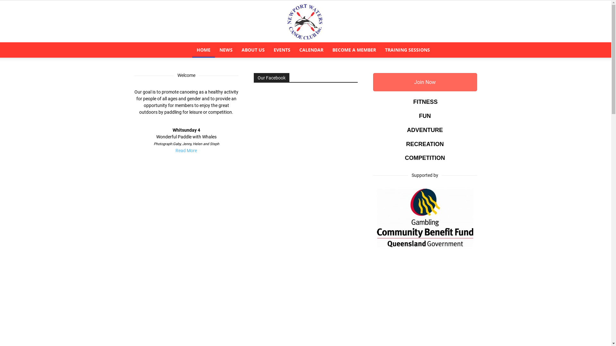  Describe the element at coordinates (253, 50) in the screenshot. I see `ABOUT US` at that location.